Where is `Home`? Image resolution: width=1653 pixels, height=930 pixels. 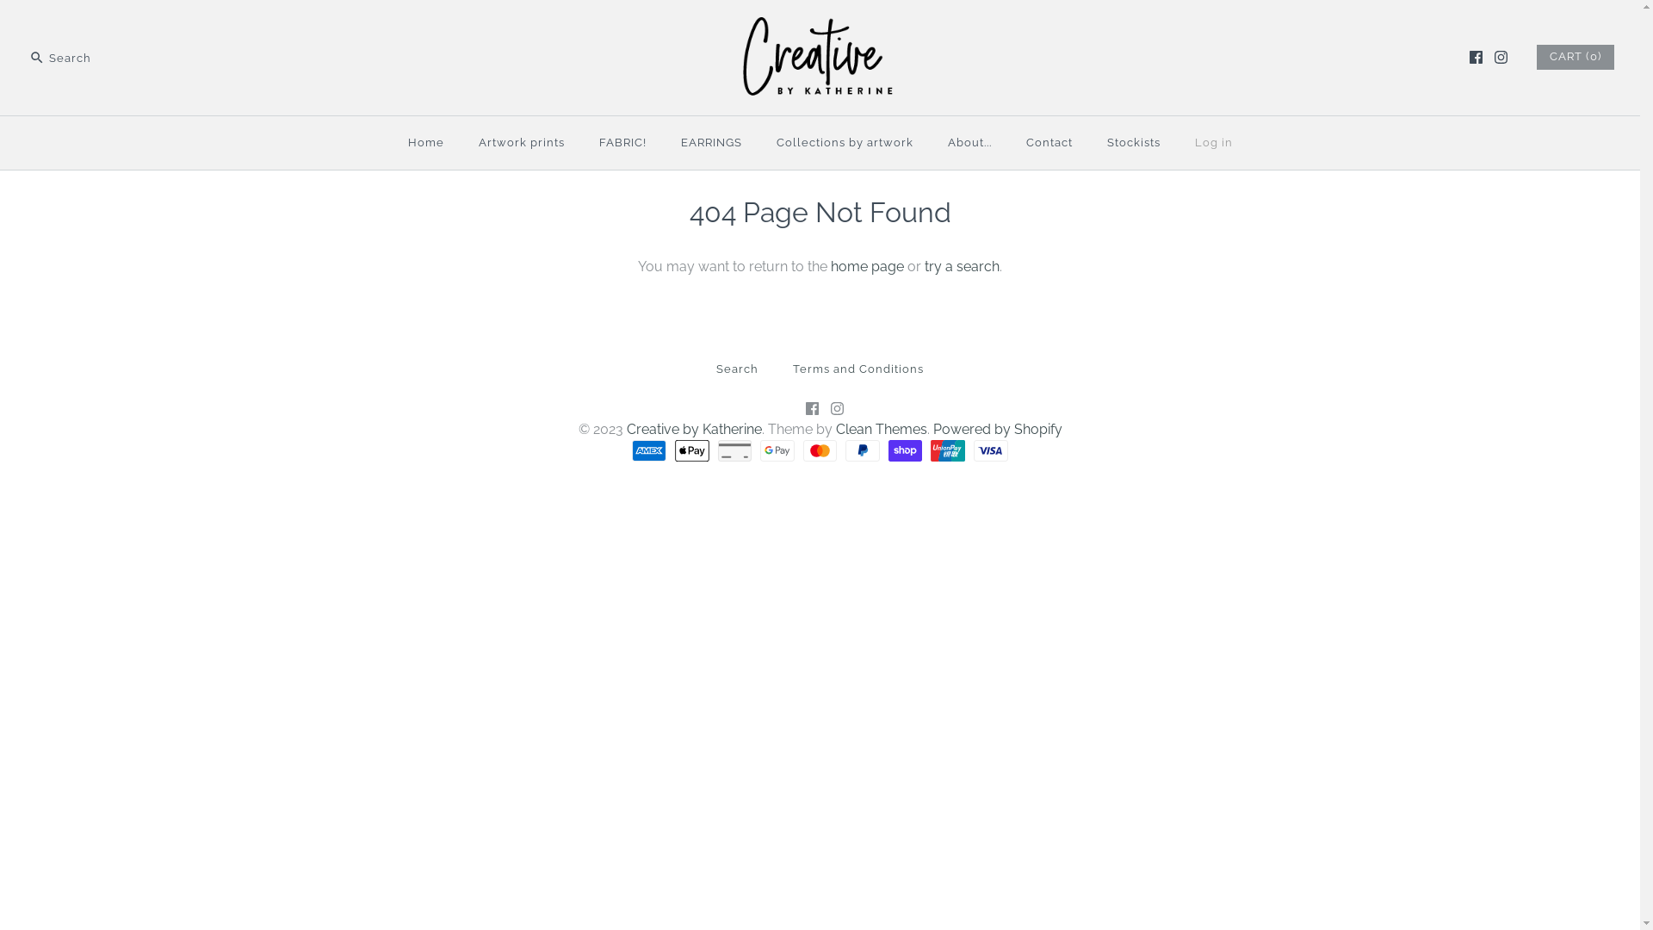 Home is located at coordinates (426, 143).